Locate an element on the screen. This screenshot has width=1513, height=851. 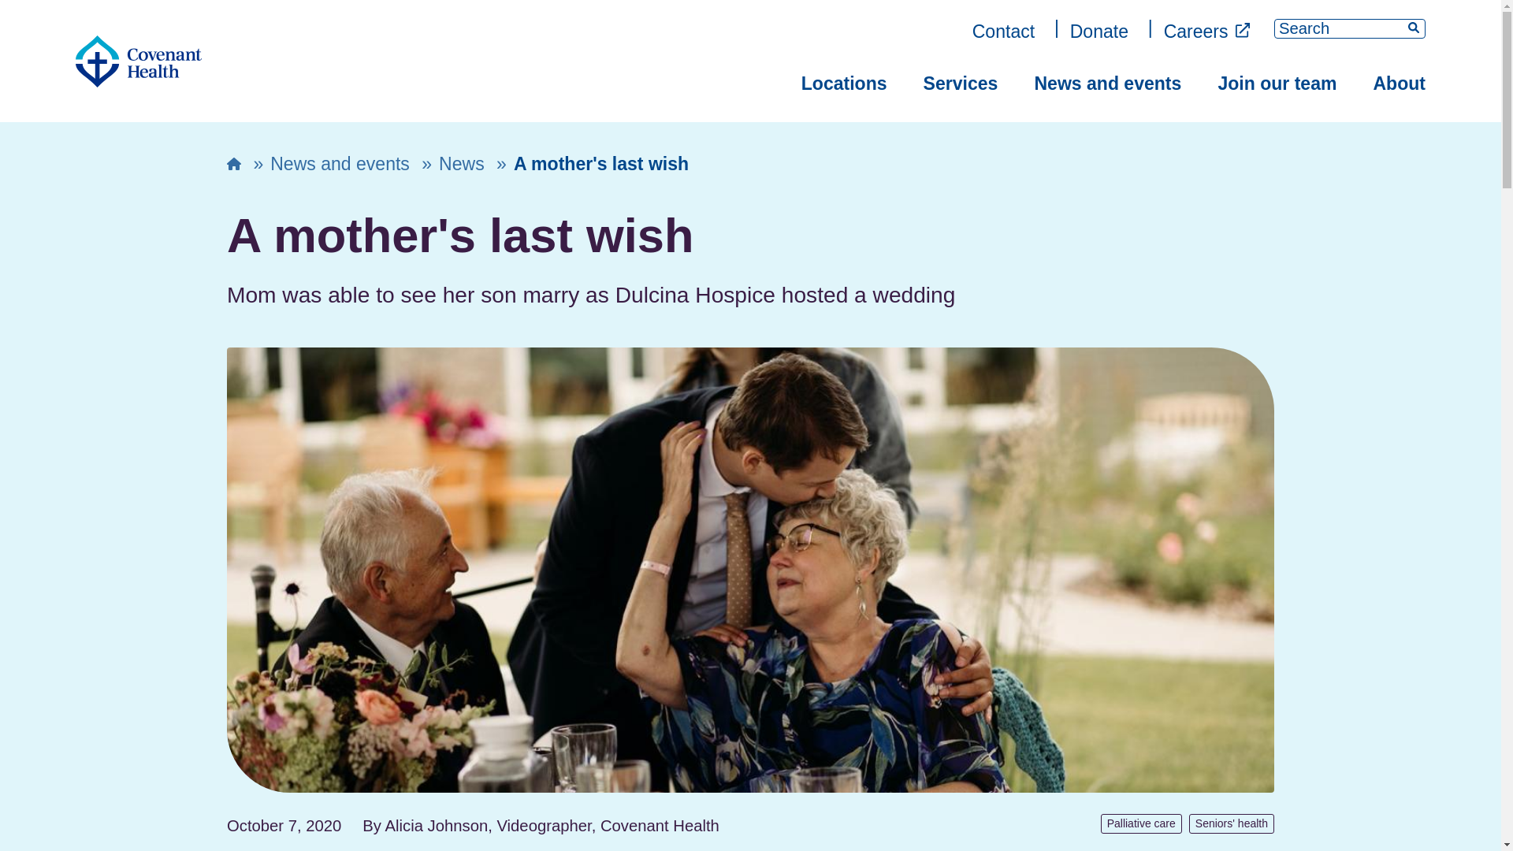
Services is located at coordinates (961, 84).